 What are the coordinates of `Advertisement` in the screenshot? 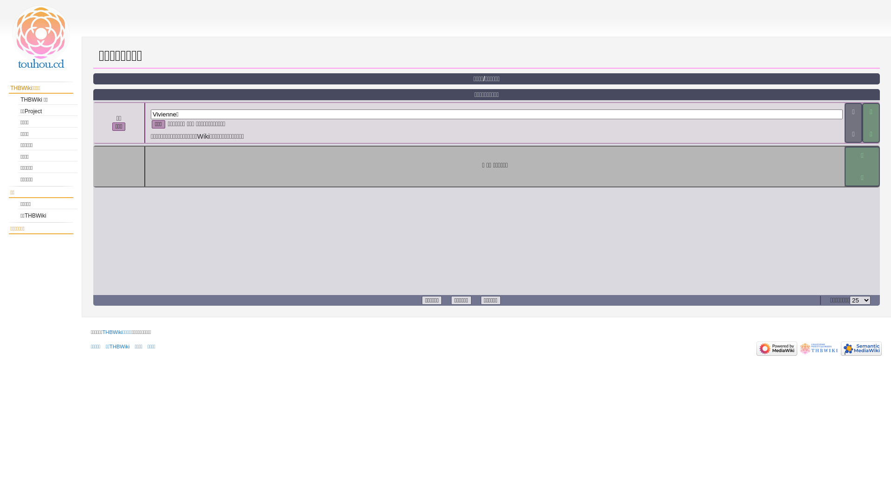 It's located at (46, 291).